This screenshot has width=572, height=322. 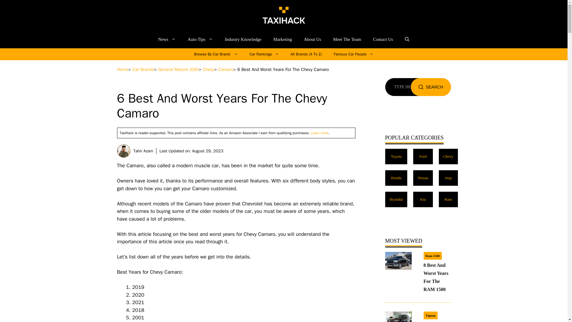 I want to click on Go to the Camaro Category archives., so click(x=226, y=69).